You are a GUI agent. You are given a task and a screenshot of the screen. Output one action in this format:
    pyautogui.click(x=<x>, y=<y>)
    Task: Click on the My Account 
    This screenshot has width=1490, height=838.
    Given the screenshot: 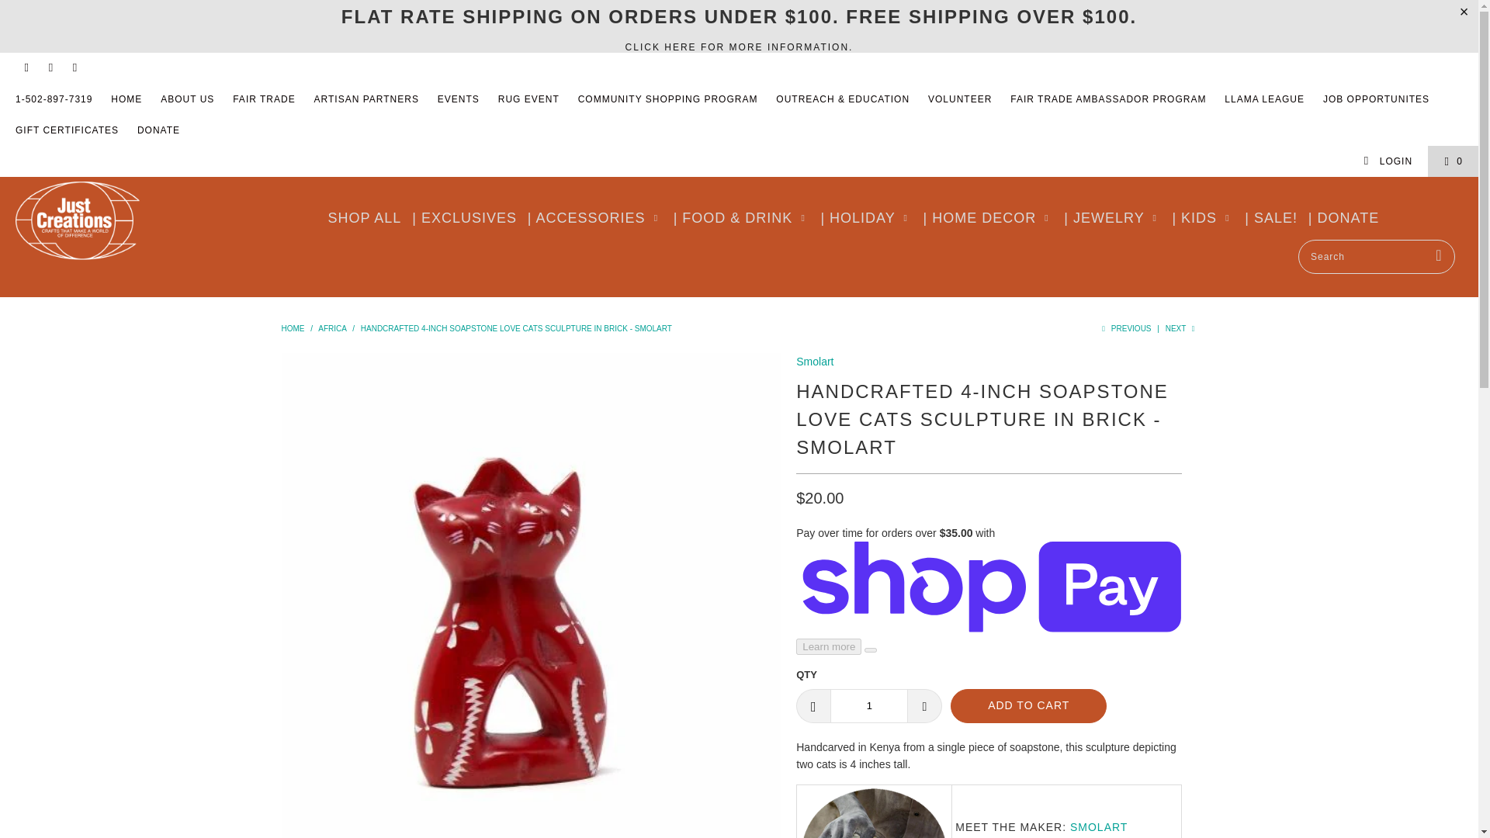 What is the action you would take?
    pyautogui.click(x=1388, y=161)
    